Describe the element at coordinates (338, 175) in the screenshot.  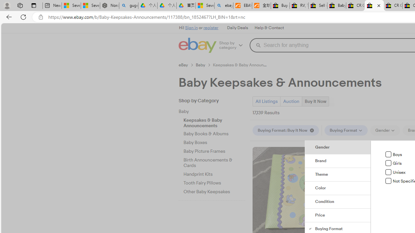
I see `Theme` at that location.